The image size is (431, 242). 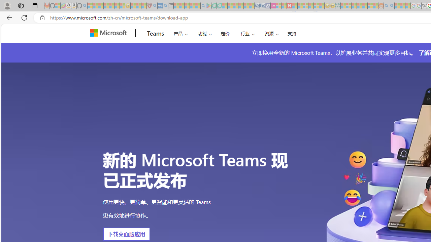 What do you see at coordinates (273, 6) in the screenshot?
I see `Jobs - lastminute.com Investor Portal - Sleeping` at bounding box center [273, 6].